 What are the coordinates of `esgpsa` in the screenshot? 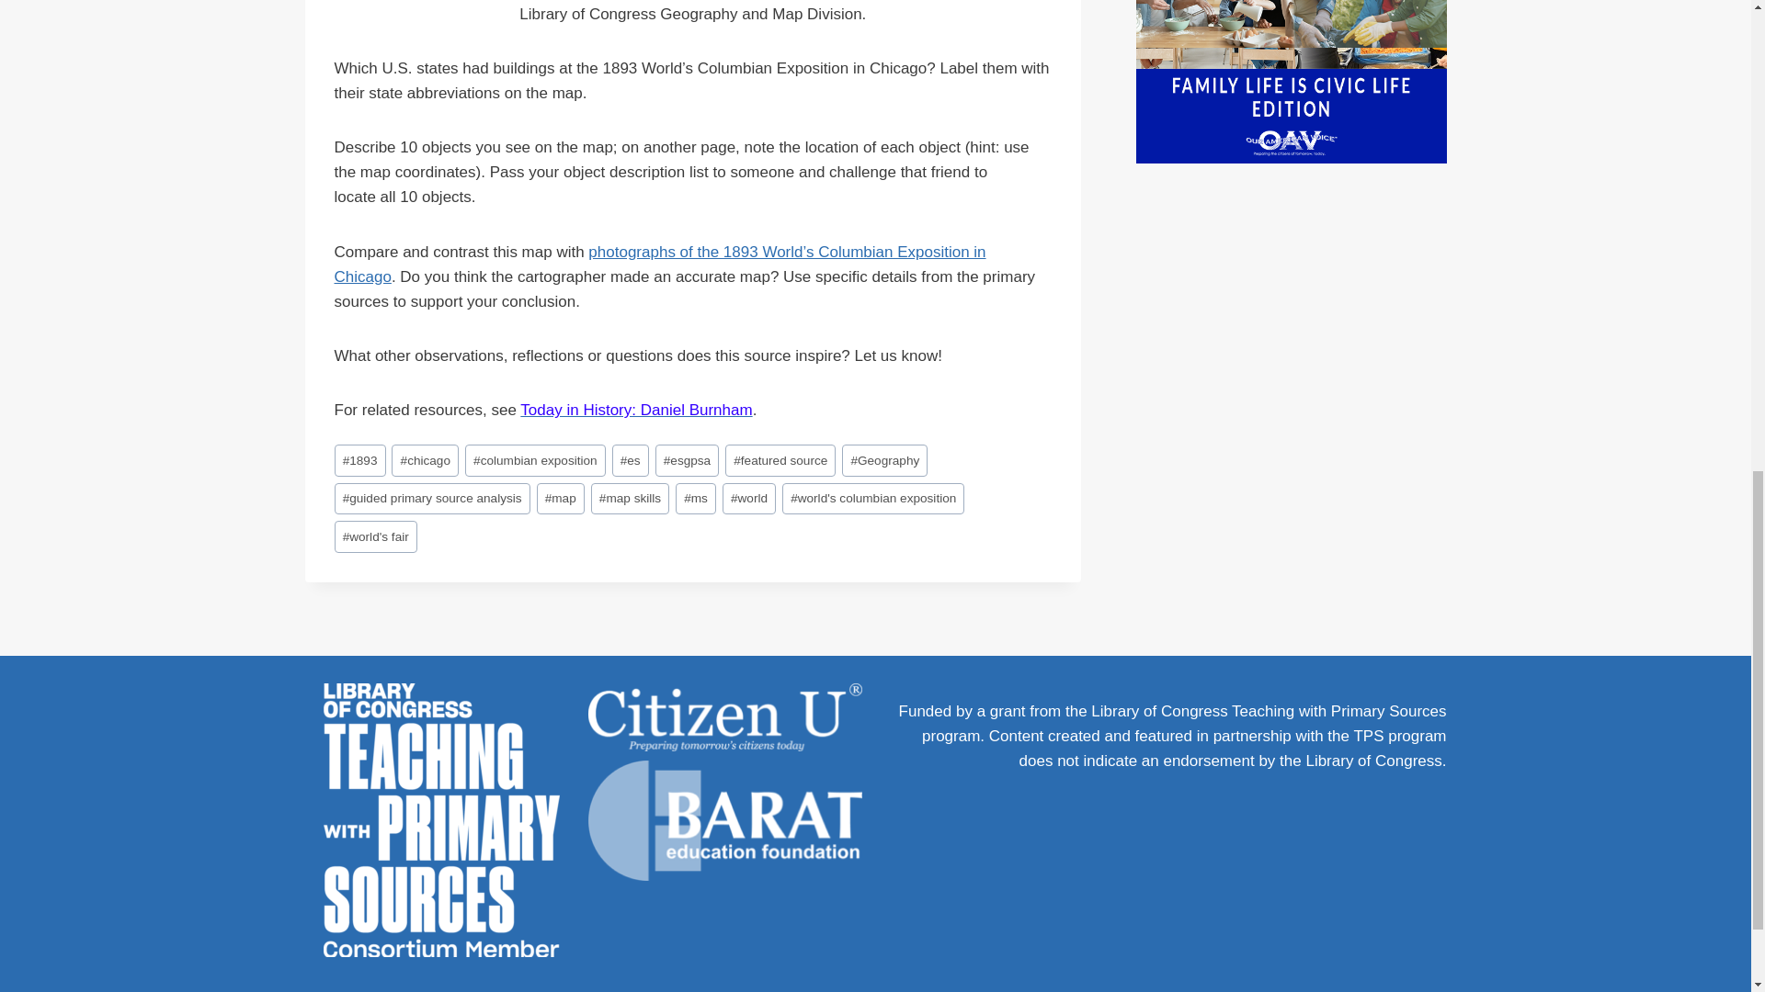 It's located at (688, 460).